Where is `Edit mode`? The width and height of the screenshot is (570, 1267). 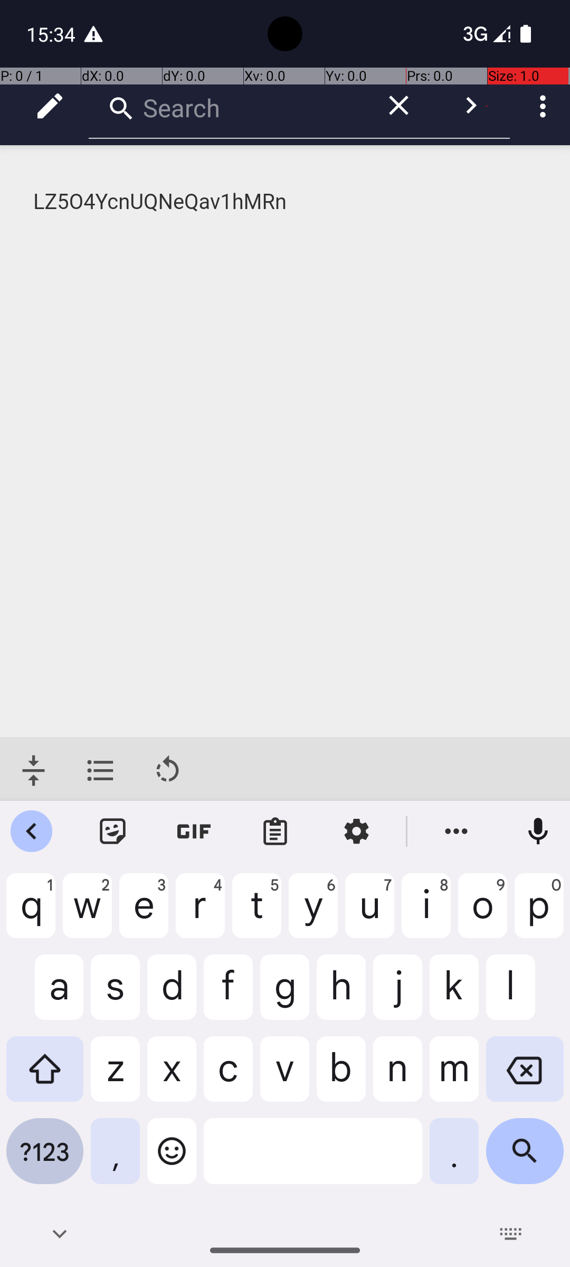
Edit mode is located at coordinates (50, 106).